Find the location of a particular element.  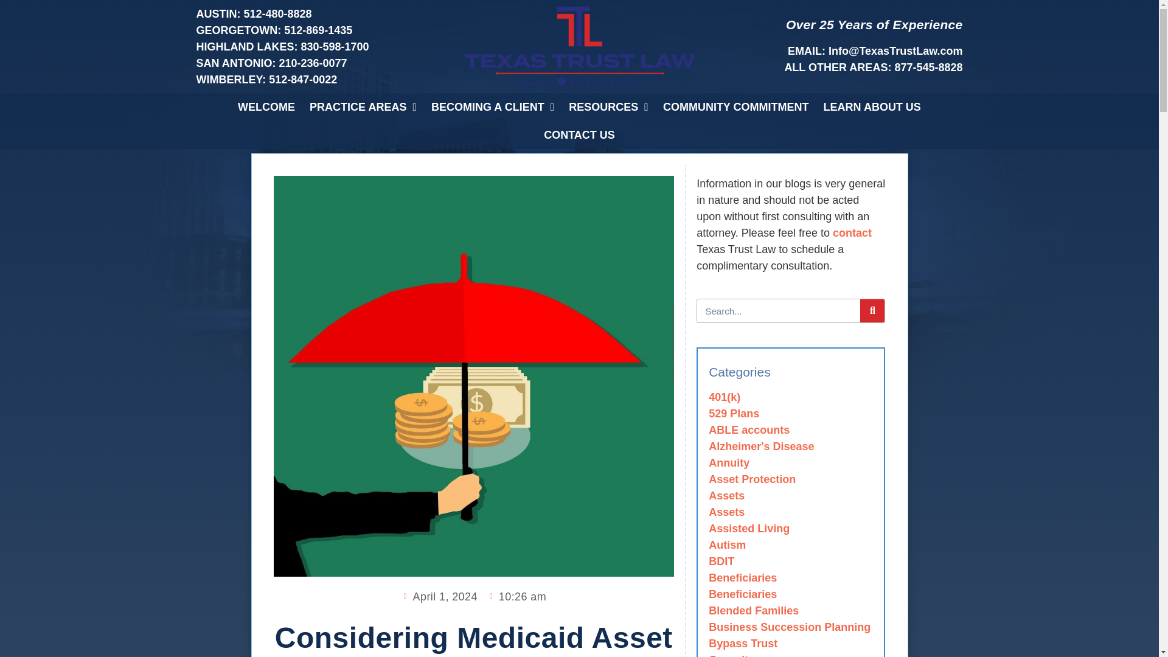

PRACTICE AREAS is located at coordinates (363, 107).